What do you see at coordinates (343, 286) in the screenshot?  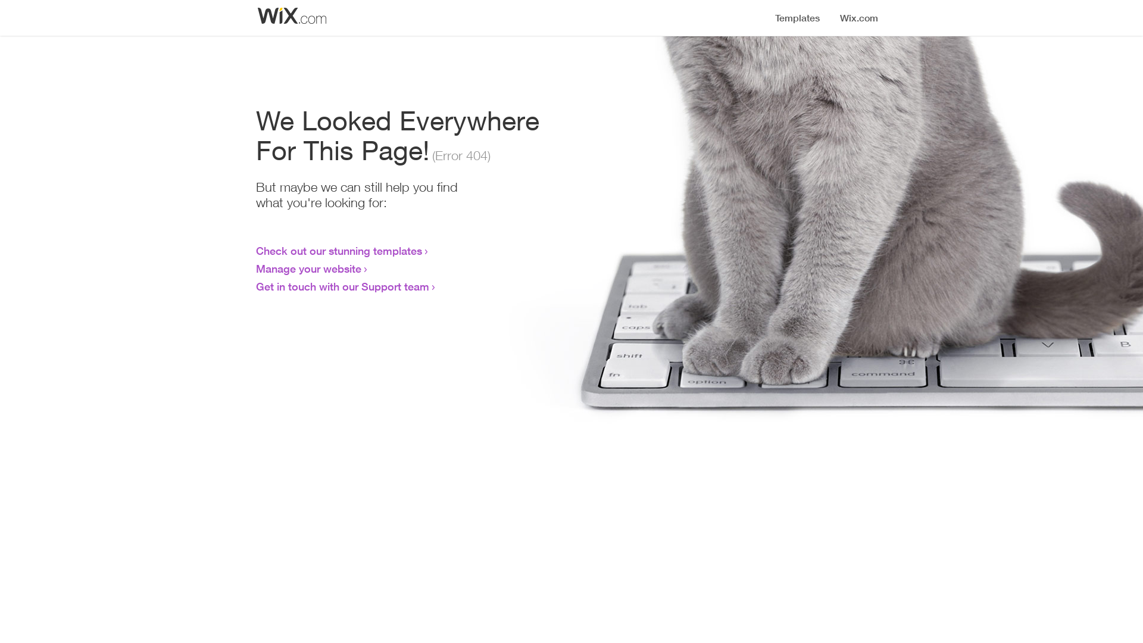 I see `Get in touch with our Support team` at bounding box center [343, 286].